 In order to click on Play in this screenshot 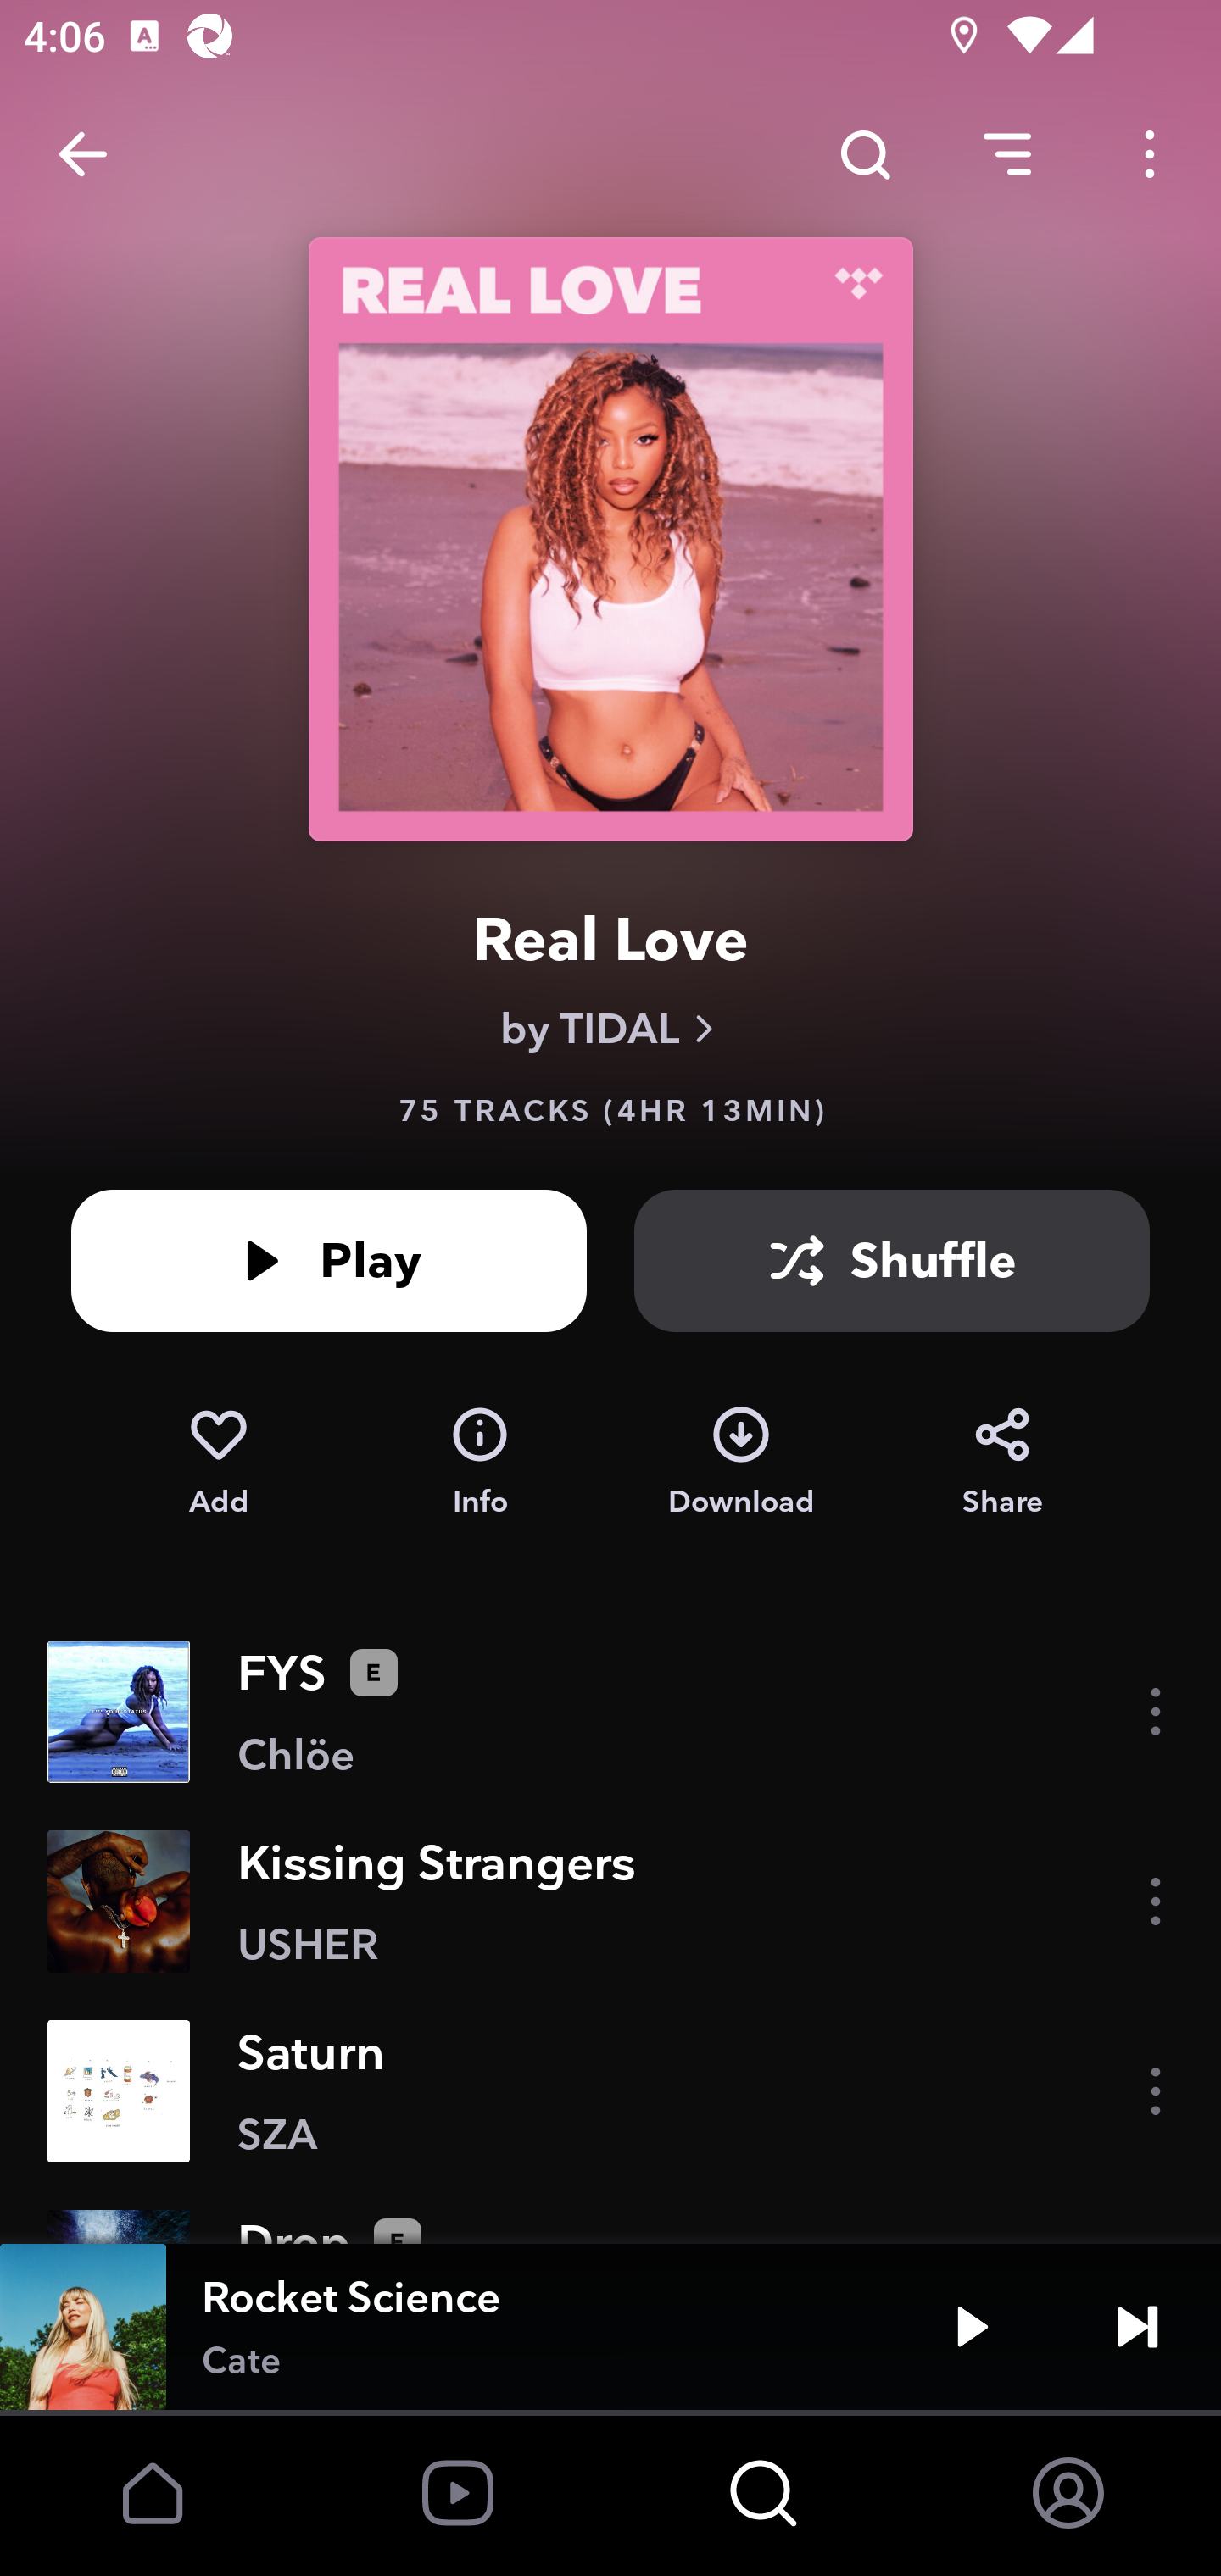, I will do `click(972, 2327)`.